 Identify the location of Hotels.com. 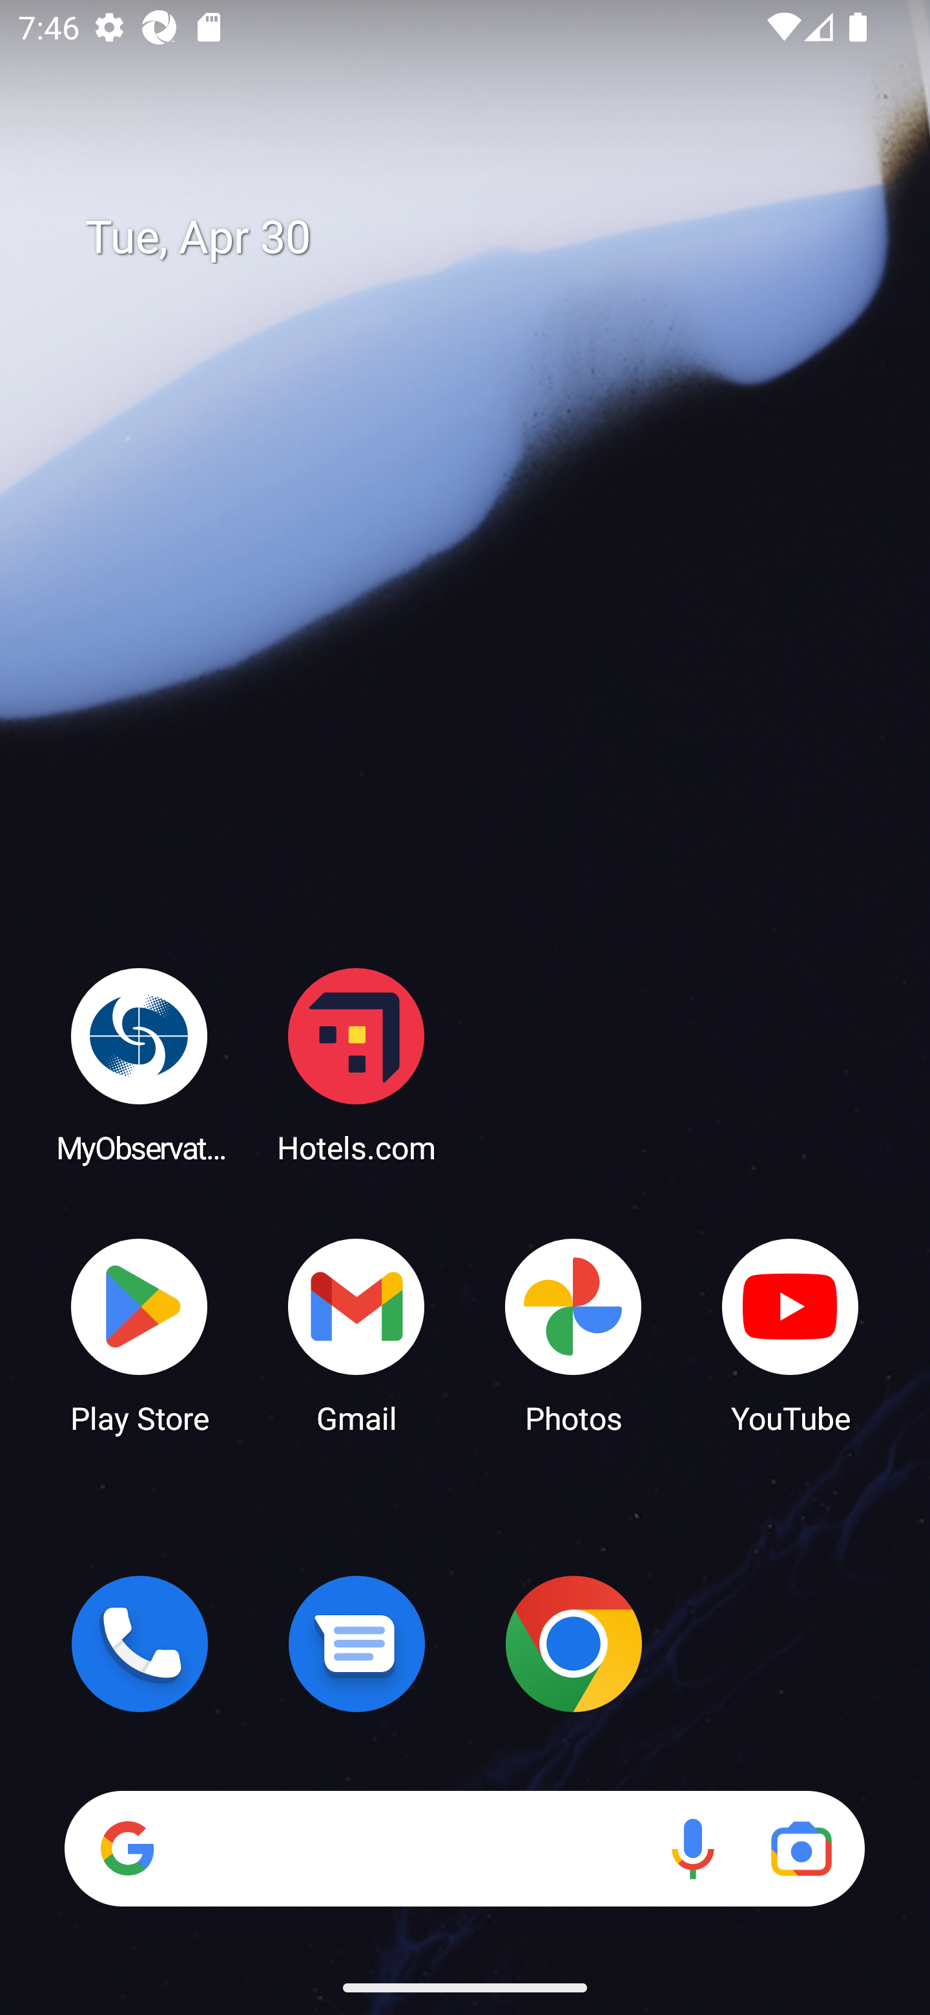
(356, 1064).